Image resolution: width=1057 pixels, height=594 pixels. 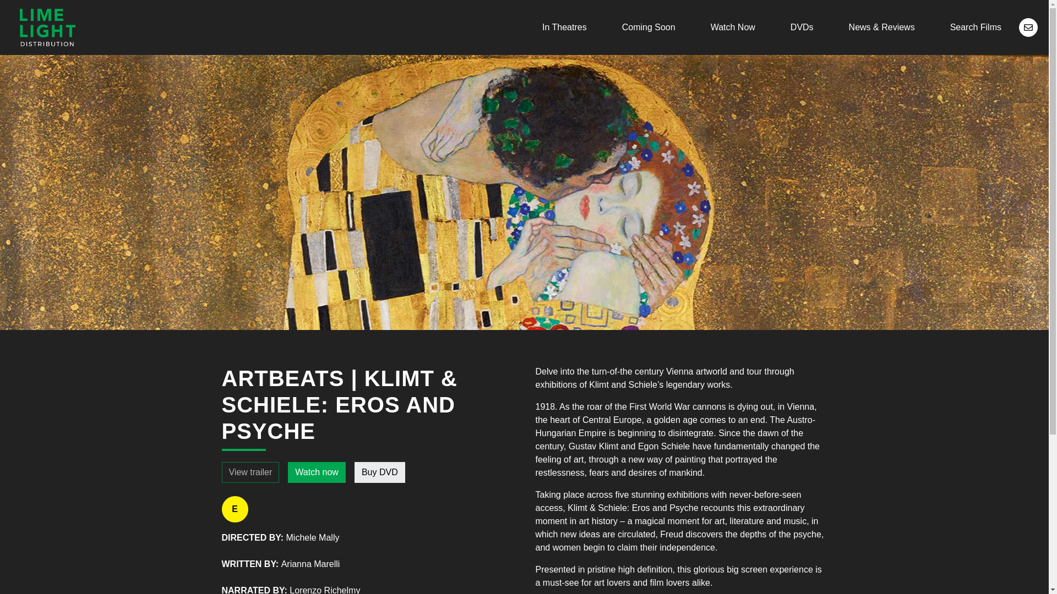 What do you see at coordinates (649, 28) in the screenshot?
I see `Coming Soon` at bounding box center [649, 28].